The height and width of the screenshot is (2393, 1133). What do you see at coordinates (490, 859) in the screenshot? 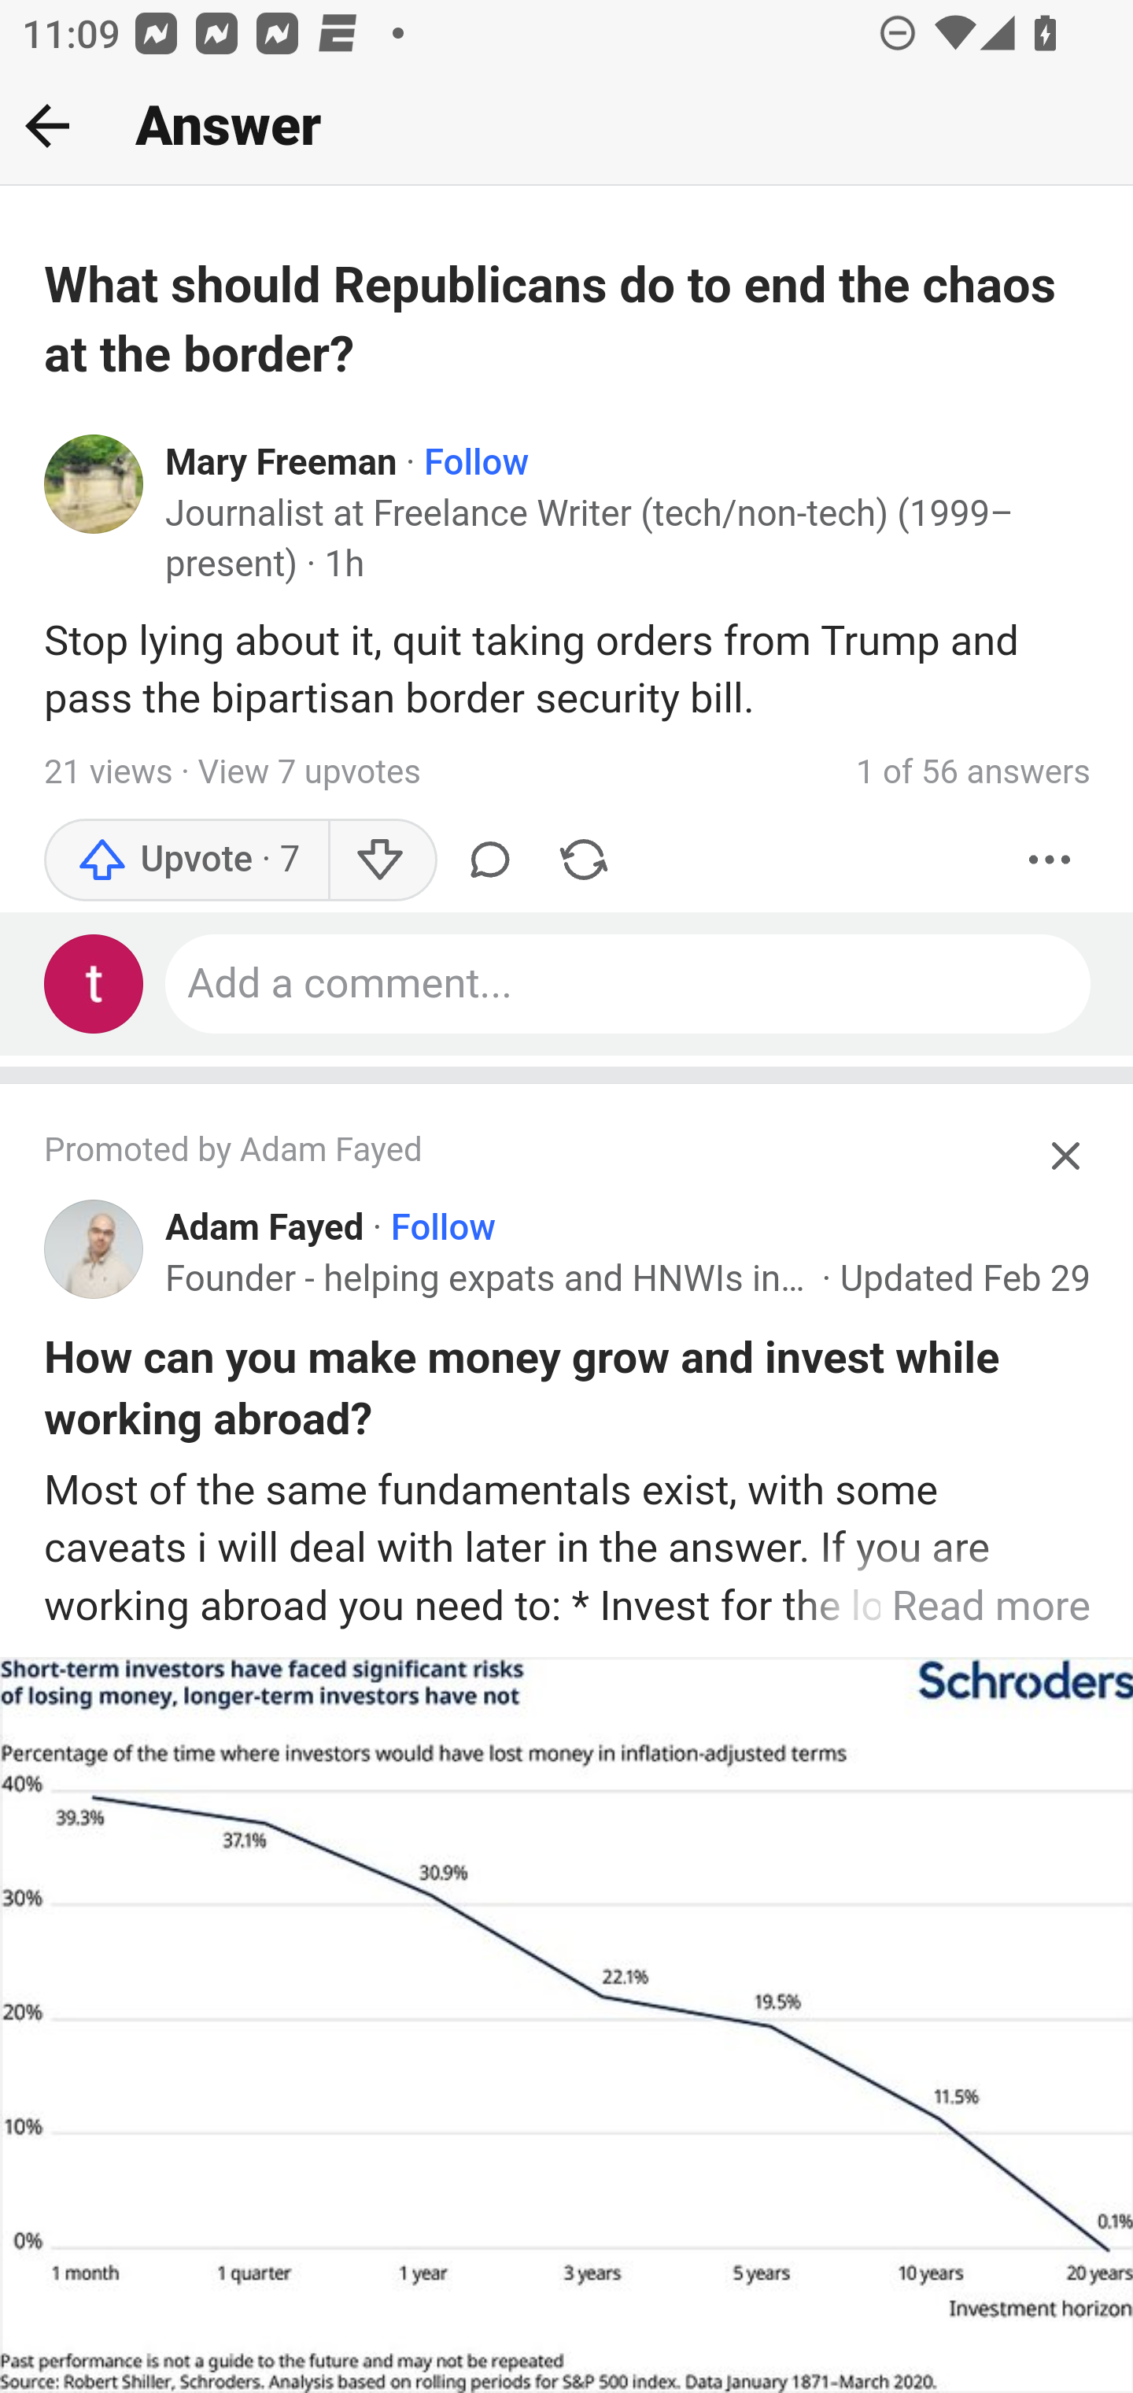
I see `Comment` at bounding box center [490, 859].